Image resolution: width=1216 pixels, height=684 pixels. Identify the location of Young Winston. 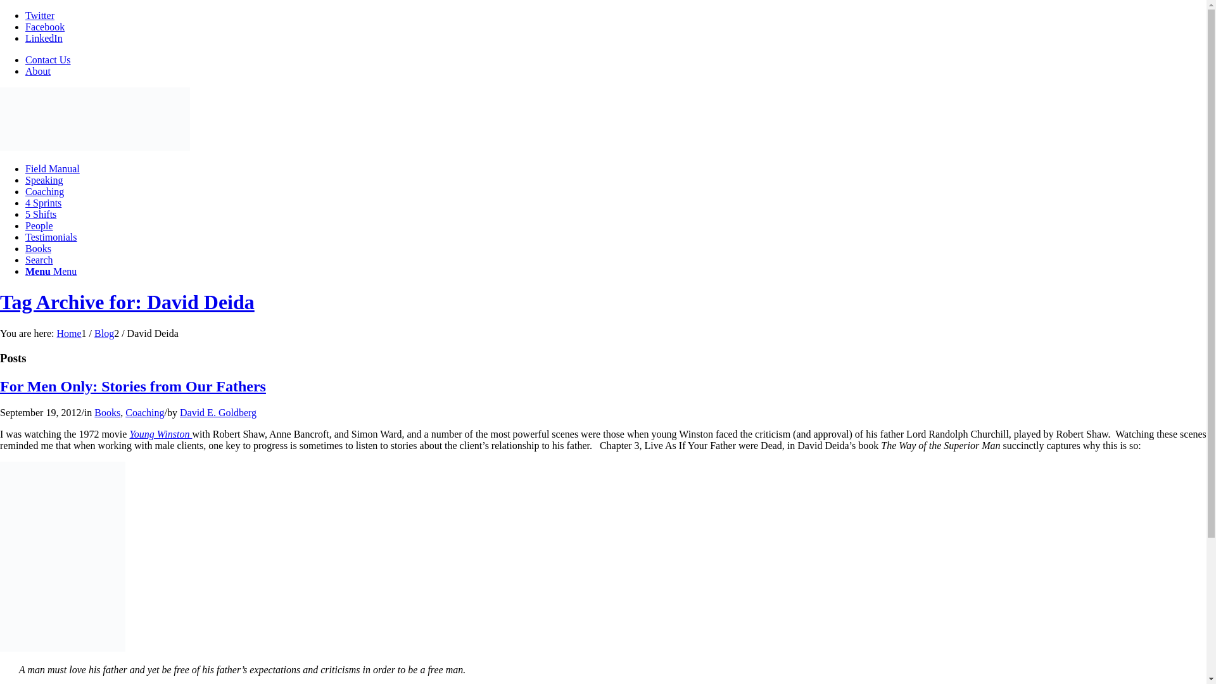
(160, 434).